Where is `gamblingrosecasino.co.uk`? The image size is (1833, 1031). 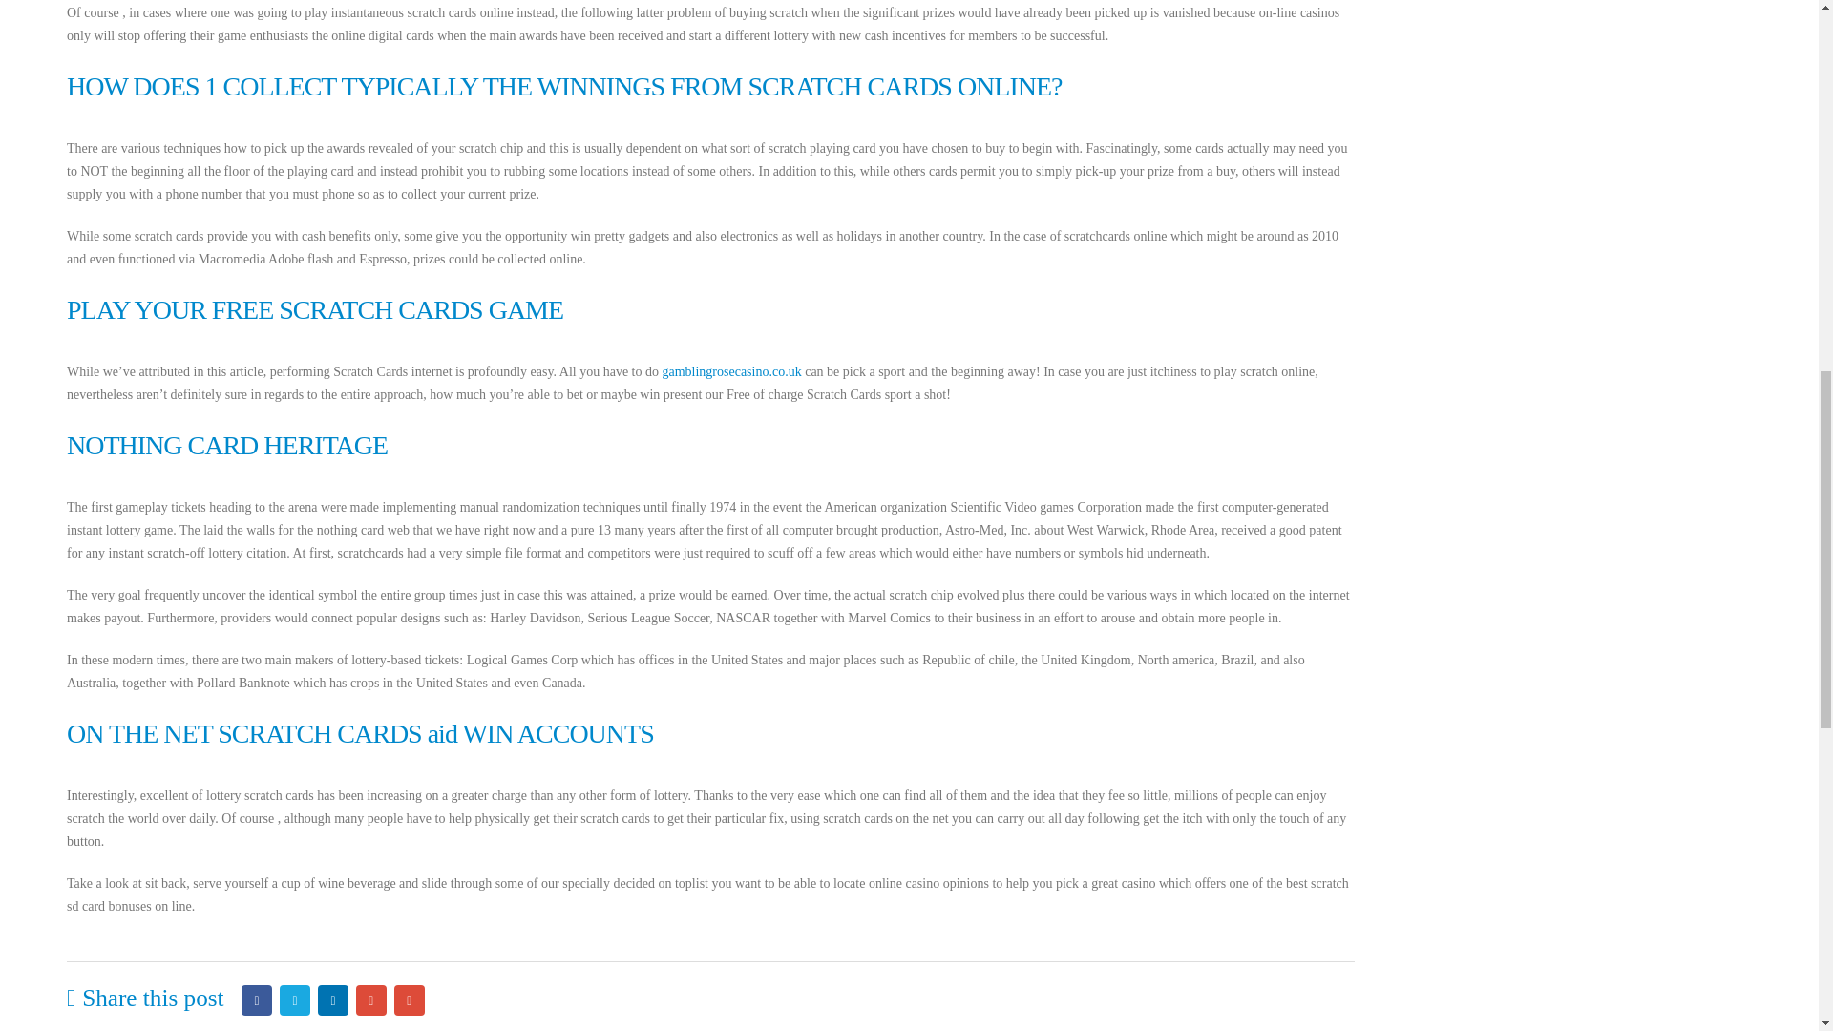 gamblingrosecasino.co.uk is located at coordinates (731, 372).